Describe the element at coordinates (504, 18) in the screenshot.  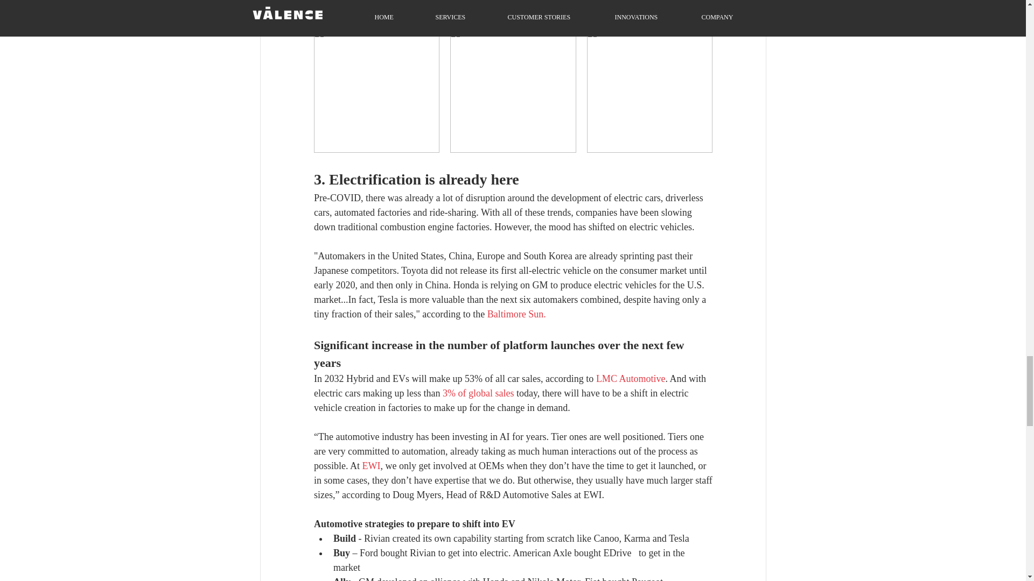
I see `Read the full case study` at that location.